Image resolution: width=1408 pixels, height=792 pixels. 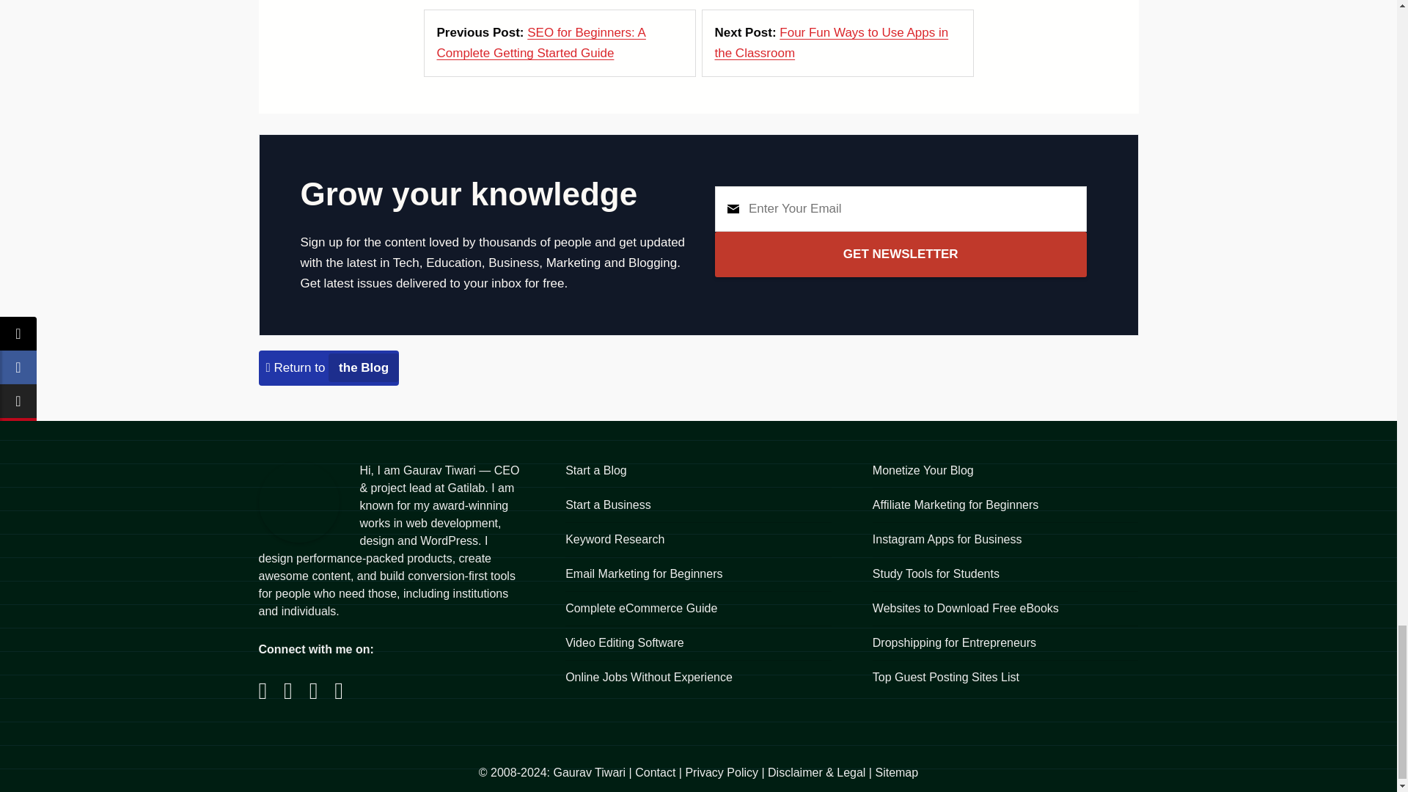 I want to click on Get Newsletter, so click(x=901, y=254).